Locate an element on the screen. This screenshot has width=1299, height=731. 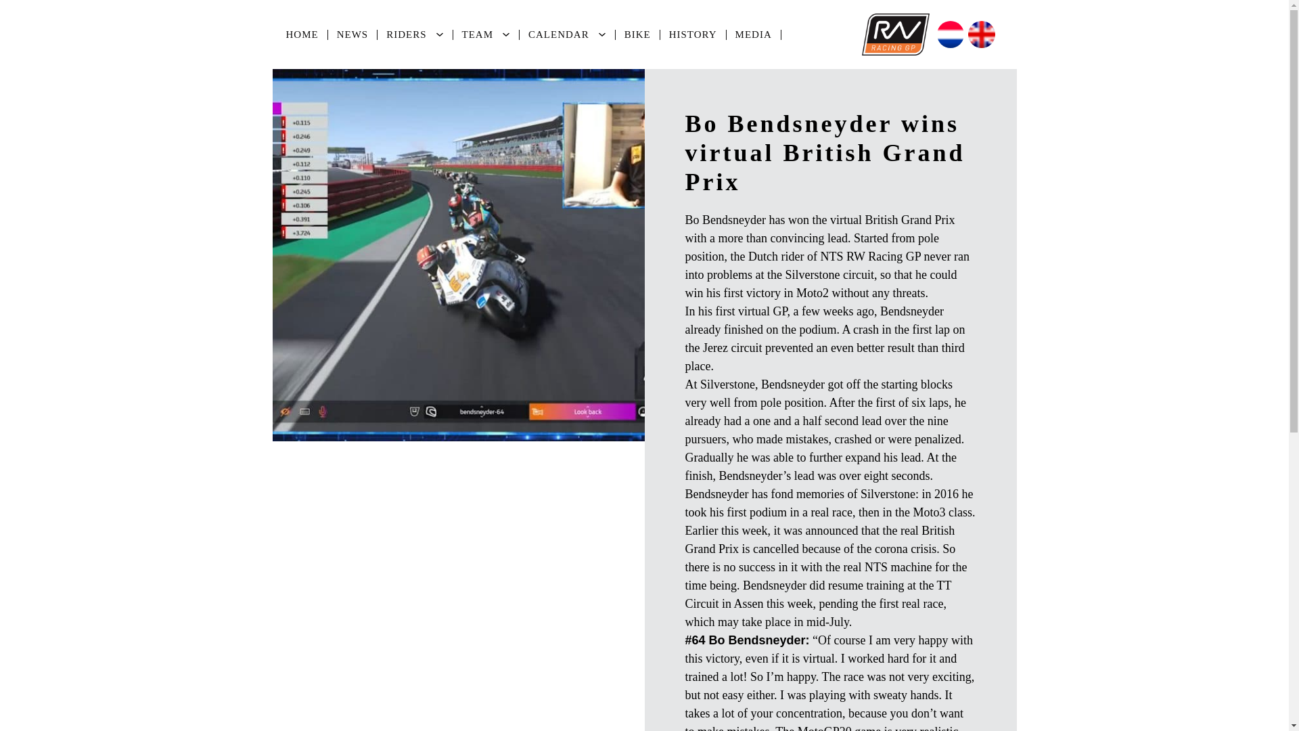
RIDERS is located at coordinates (406, 35).